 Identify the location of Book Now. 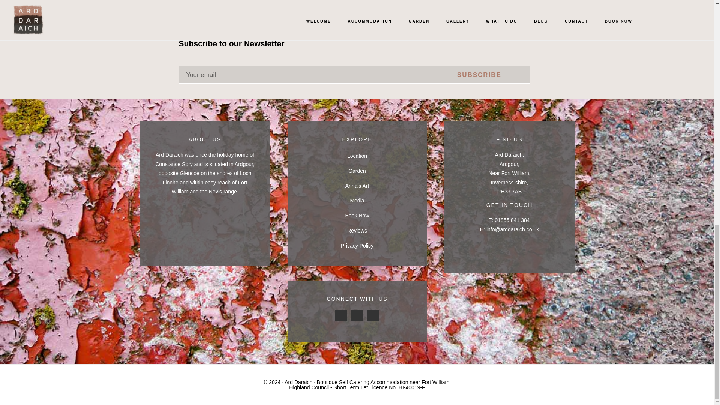
(357, 216).